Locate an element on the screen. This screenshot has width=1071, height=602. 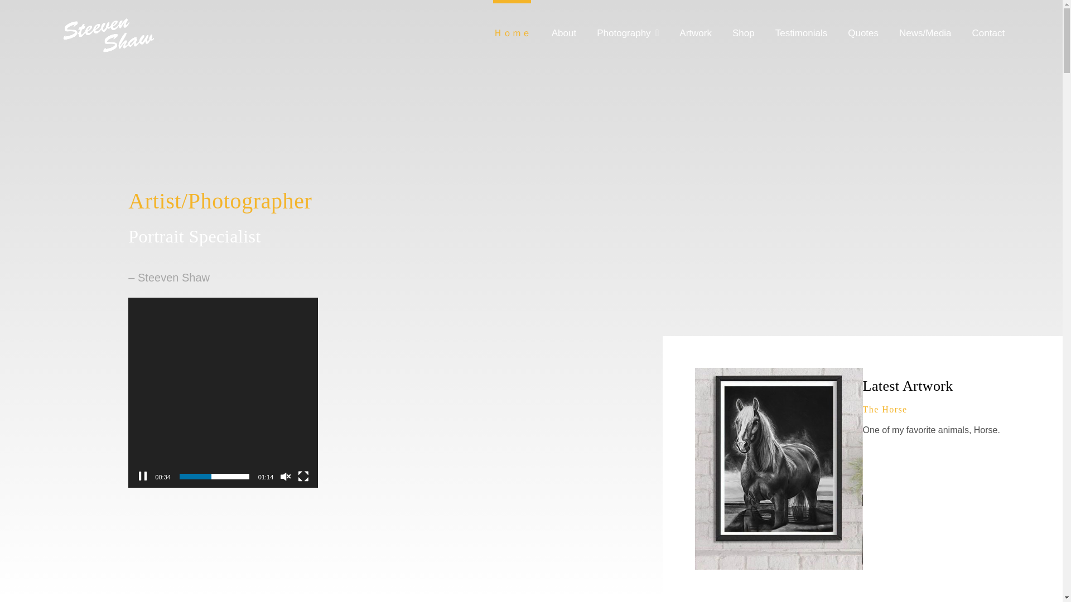
Artwork is located at coordinates (695, 26).